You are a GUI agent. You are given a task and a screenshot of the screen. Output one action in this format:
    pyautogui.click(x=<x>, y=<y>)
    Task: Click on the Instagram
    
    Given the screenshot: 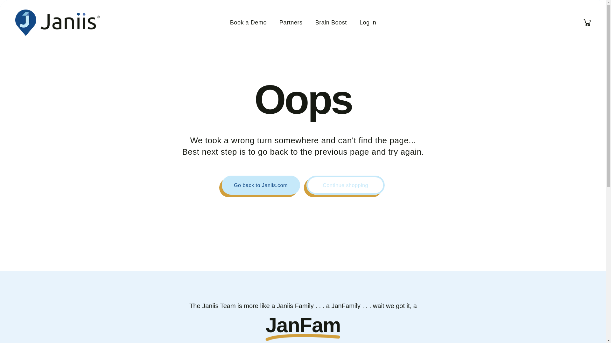 What is the action you would take?
    pyautogui.click(x=573, y=3)
    